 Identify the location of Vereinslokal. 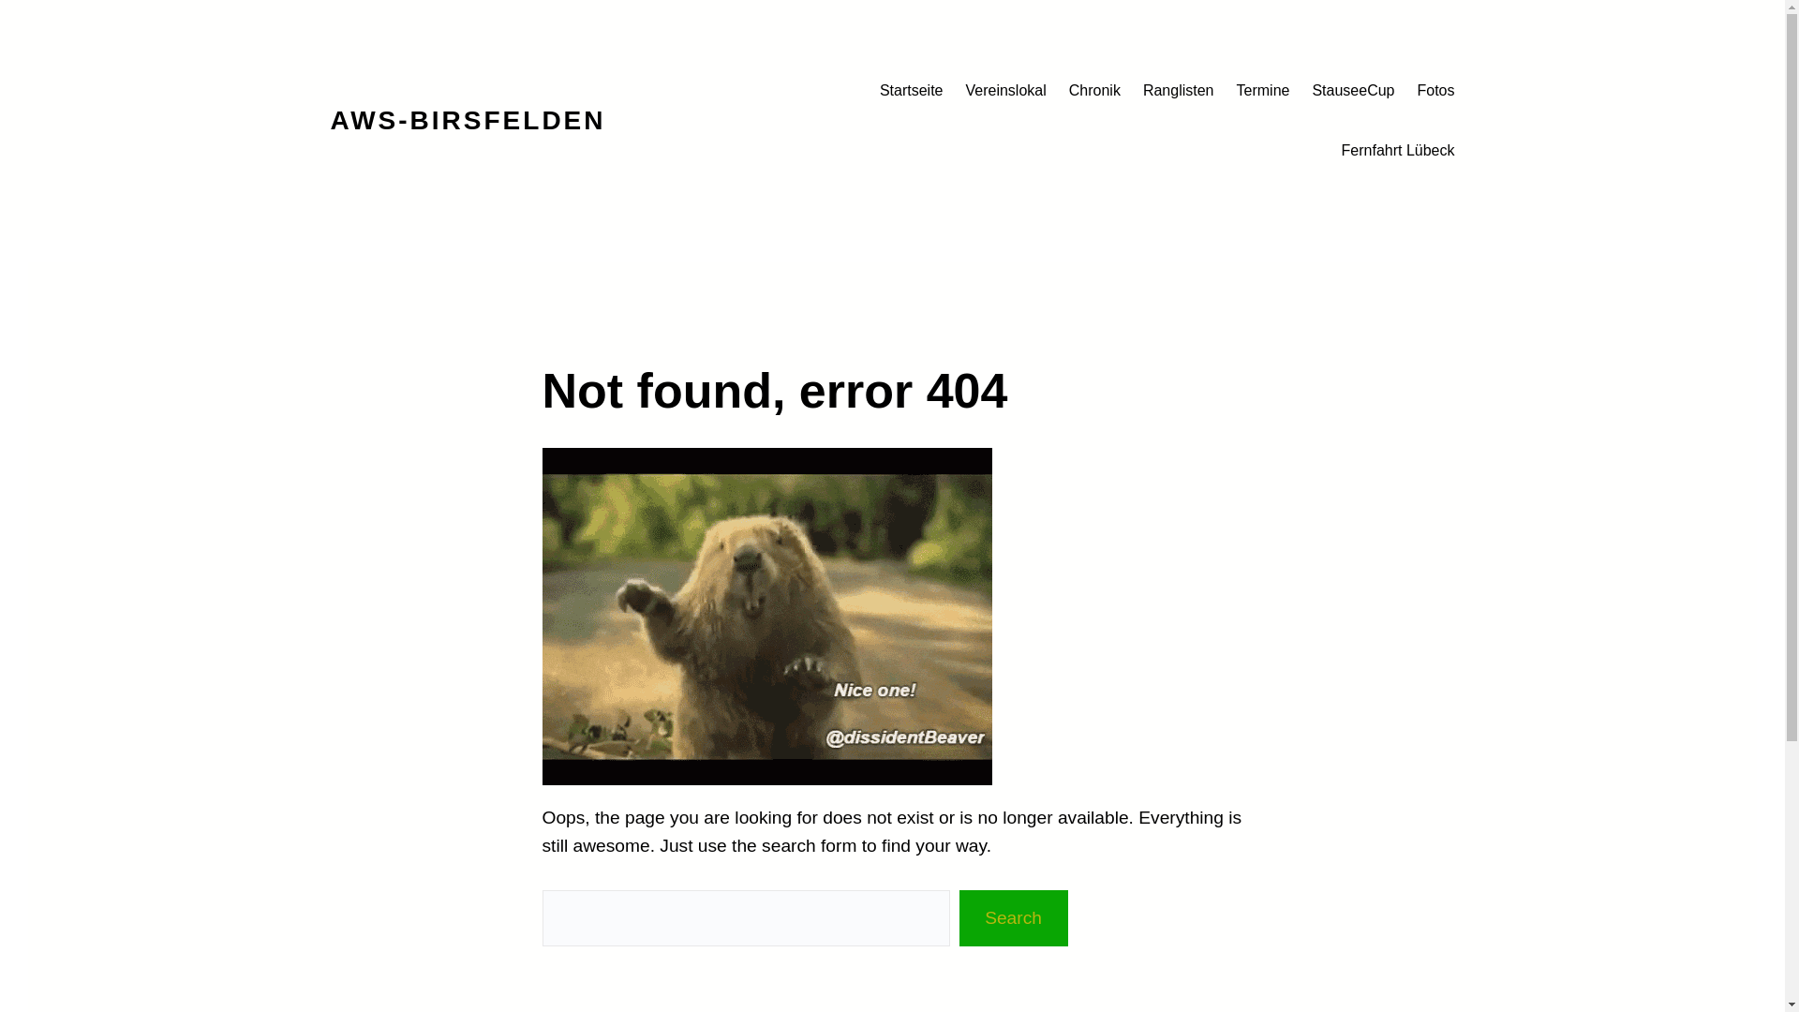
(1005, 91).